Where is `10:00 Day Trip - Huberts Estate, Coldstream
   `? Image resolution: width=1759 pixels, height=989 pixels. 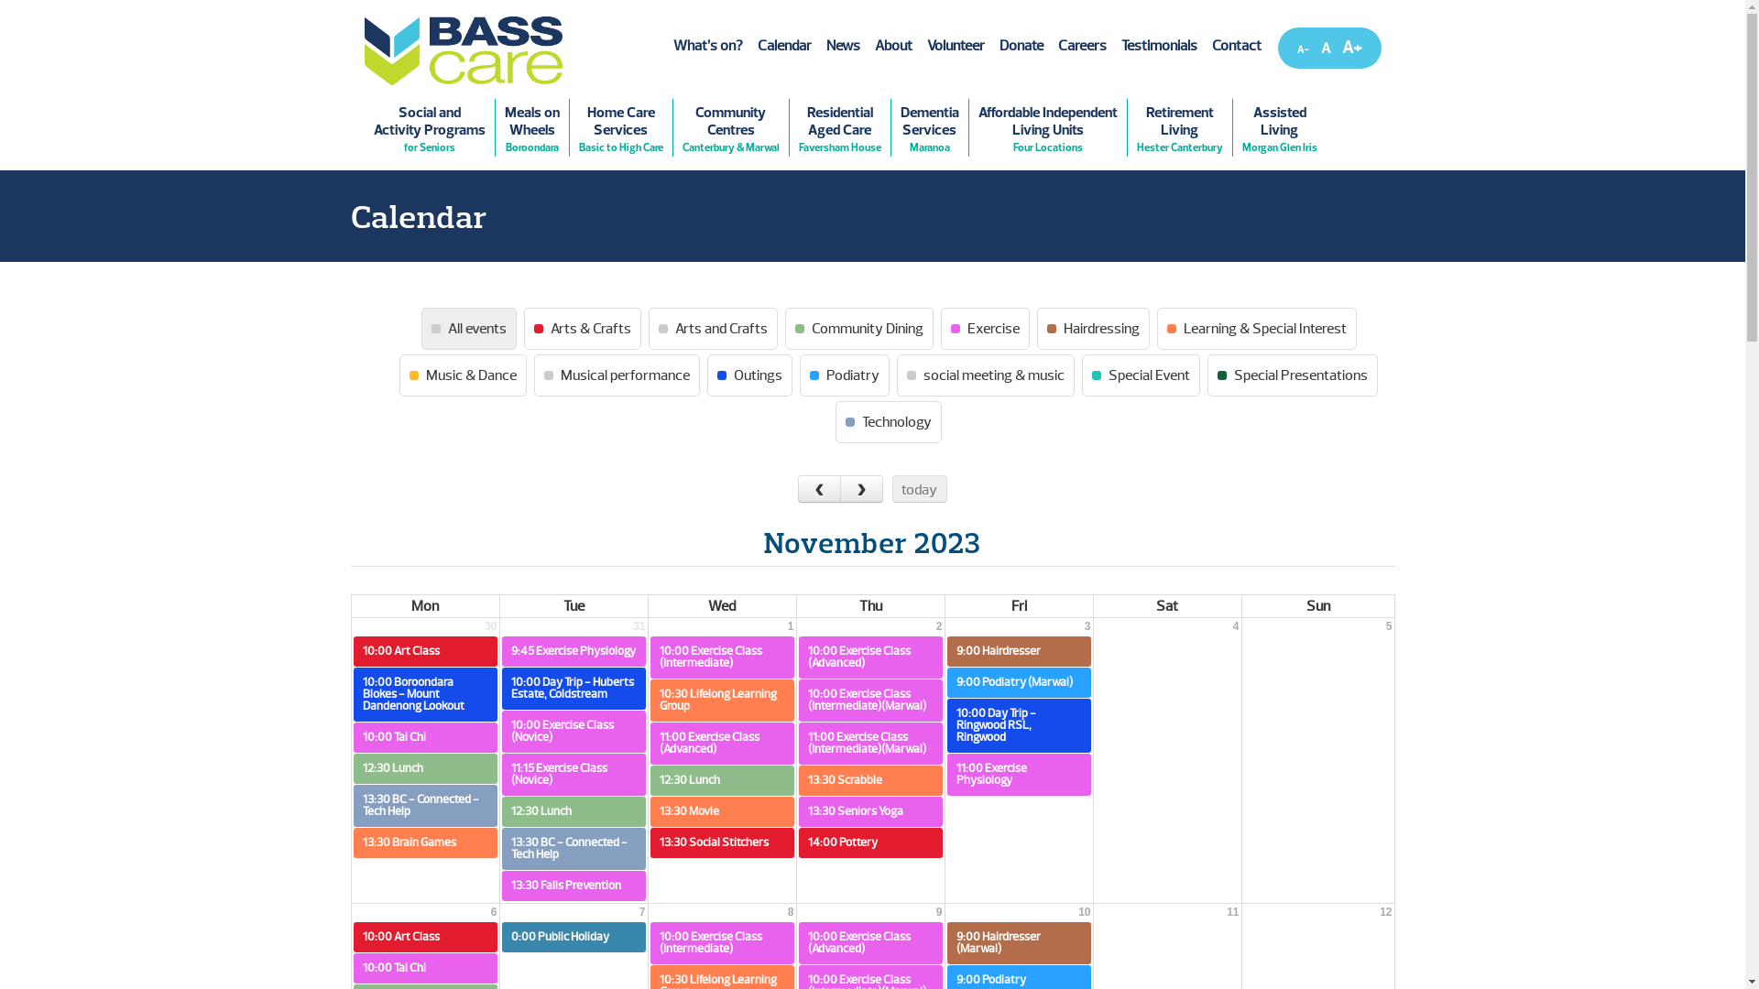
10:00 Day Trip - Huberts Estate, Coldstream
    is located at coordinates (574, 689).